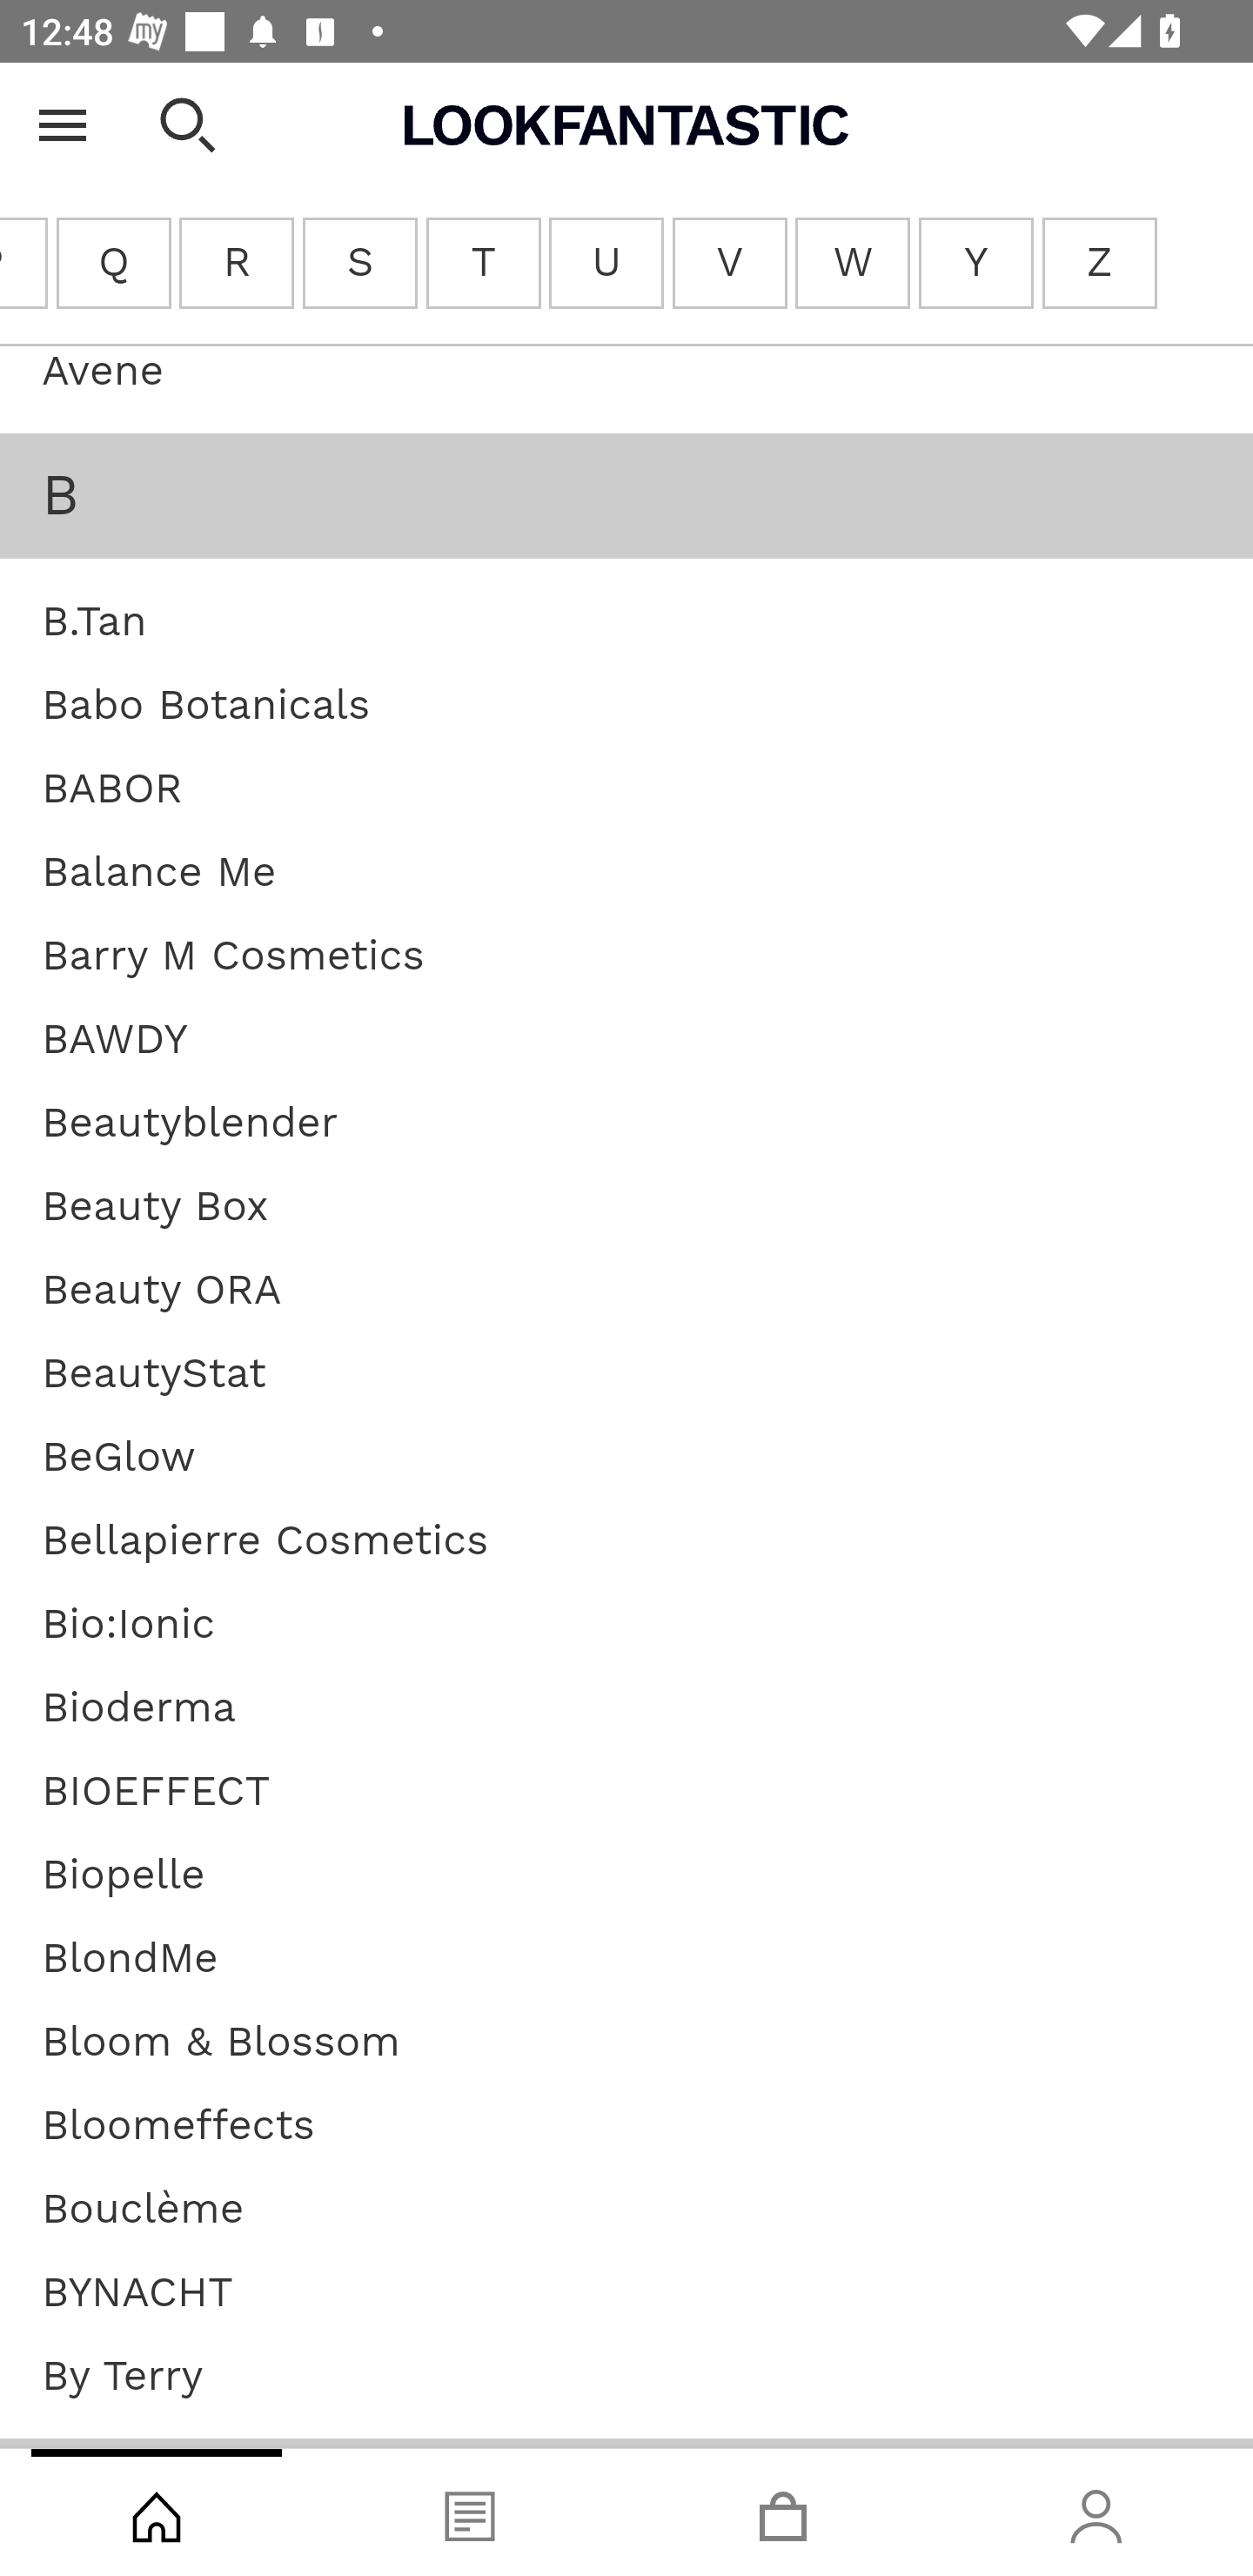  What do you see at coordinates (783, 2512) in the screenshot?
I see `Basket, tab, 3 of 4` at bounding box center [783, 2512].